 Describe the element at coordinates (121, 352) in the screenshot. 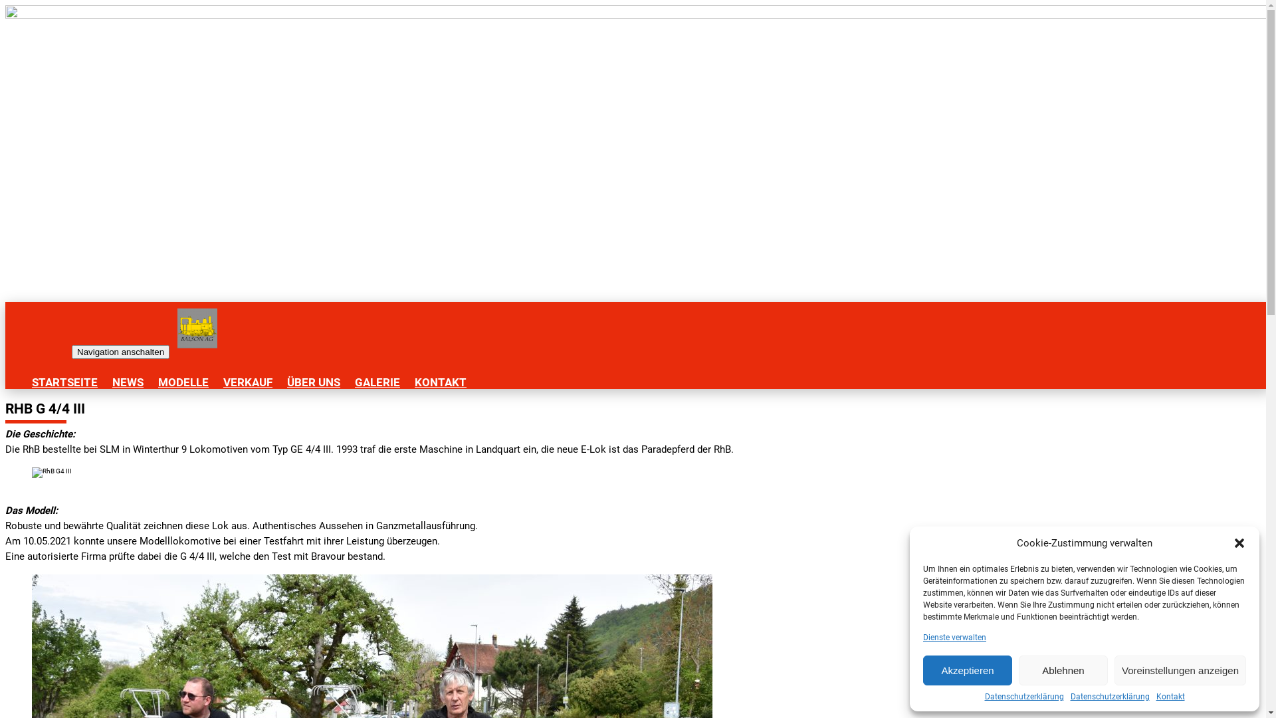

I see `Navigation anschalten` at that location.